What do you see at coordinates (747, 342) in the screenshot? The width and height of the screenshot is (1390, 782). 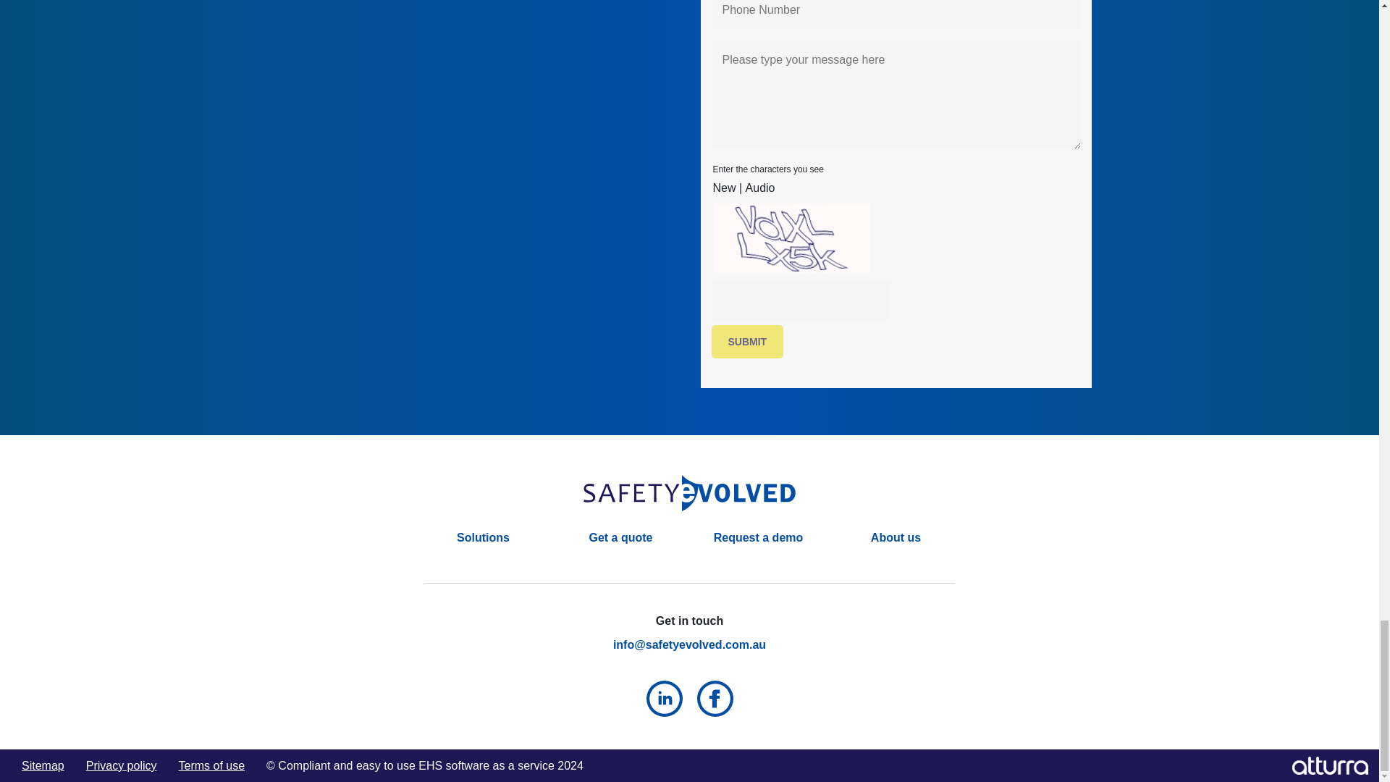 I see `SUBMIT` at bounding box center [747, 342].